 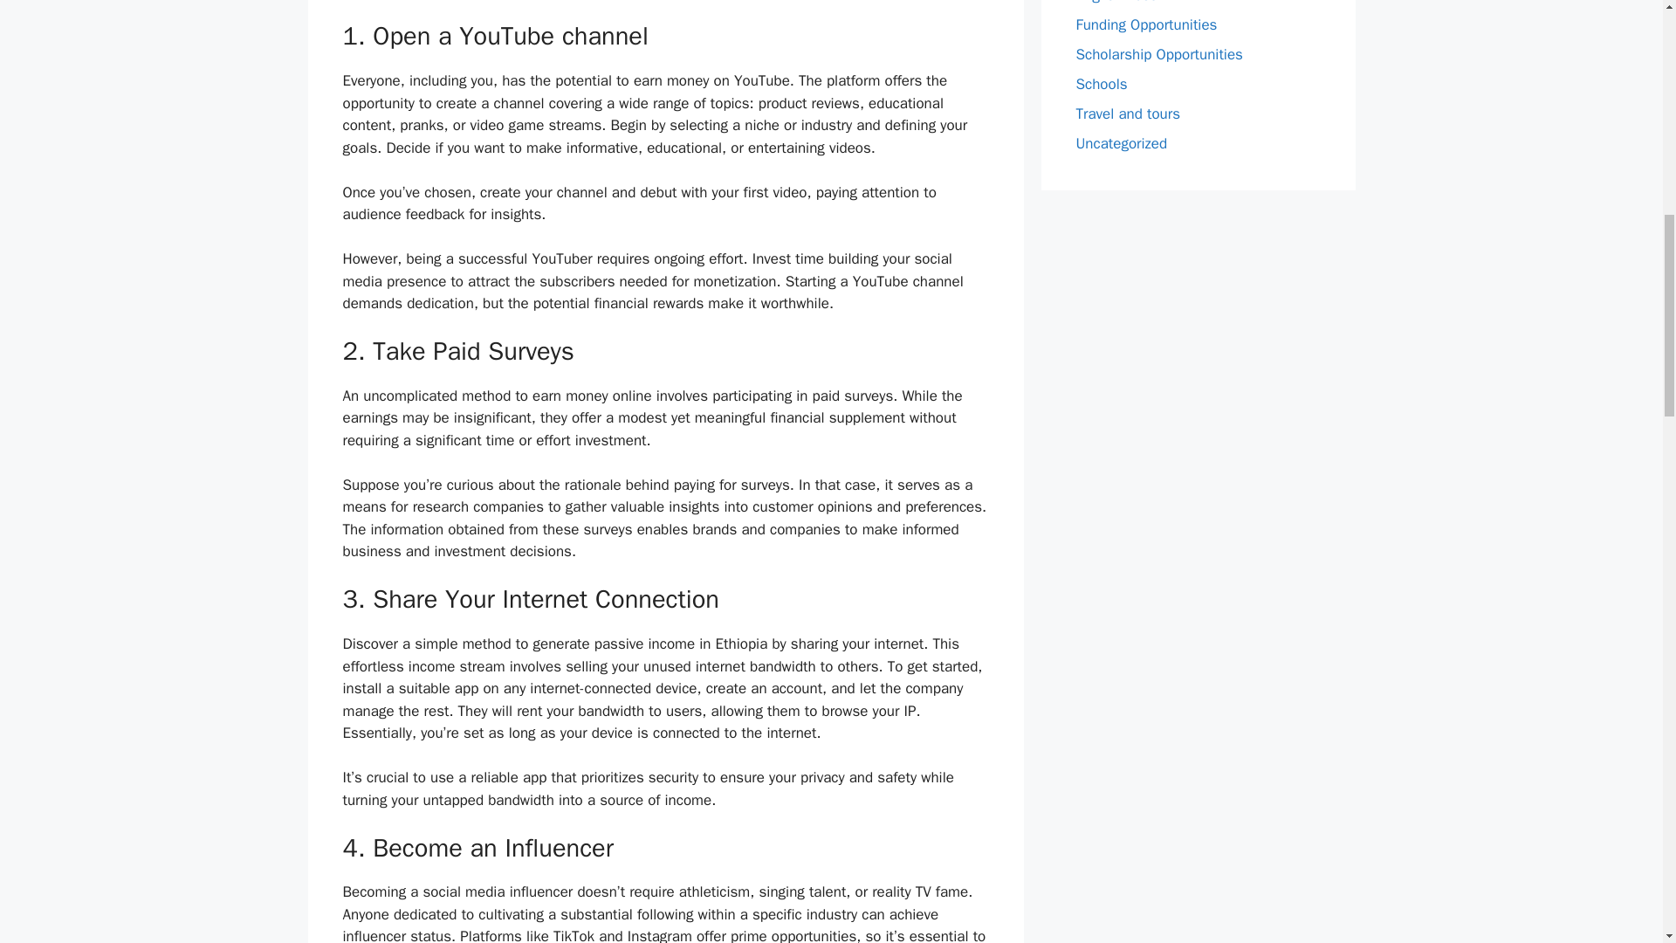 What do you see at coordinates (1115, 2) in the screenshot?
I see `English Test` at bounding box center [1115, 2].